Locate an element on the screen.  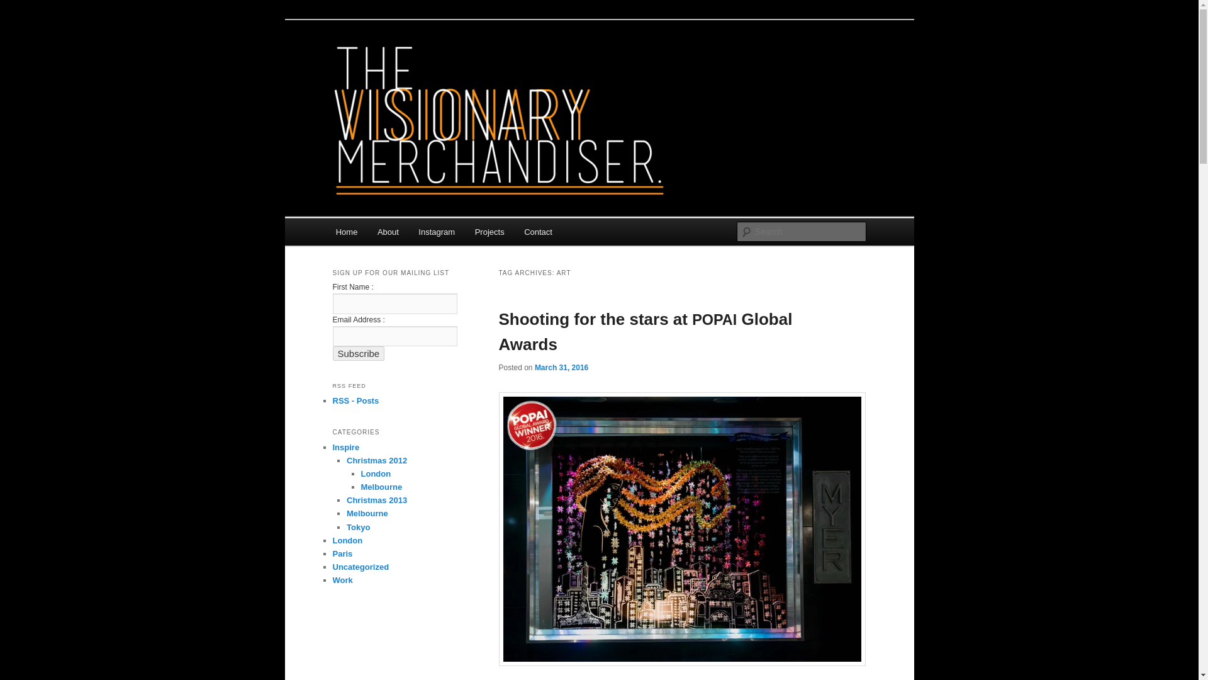
Home is located at coordinates (346, 232).